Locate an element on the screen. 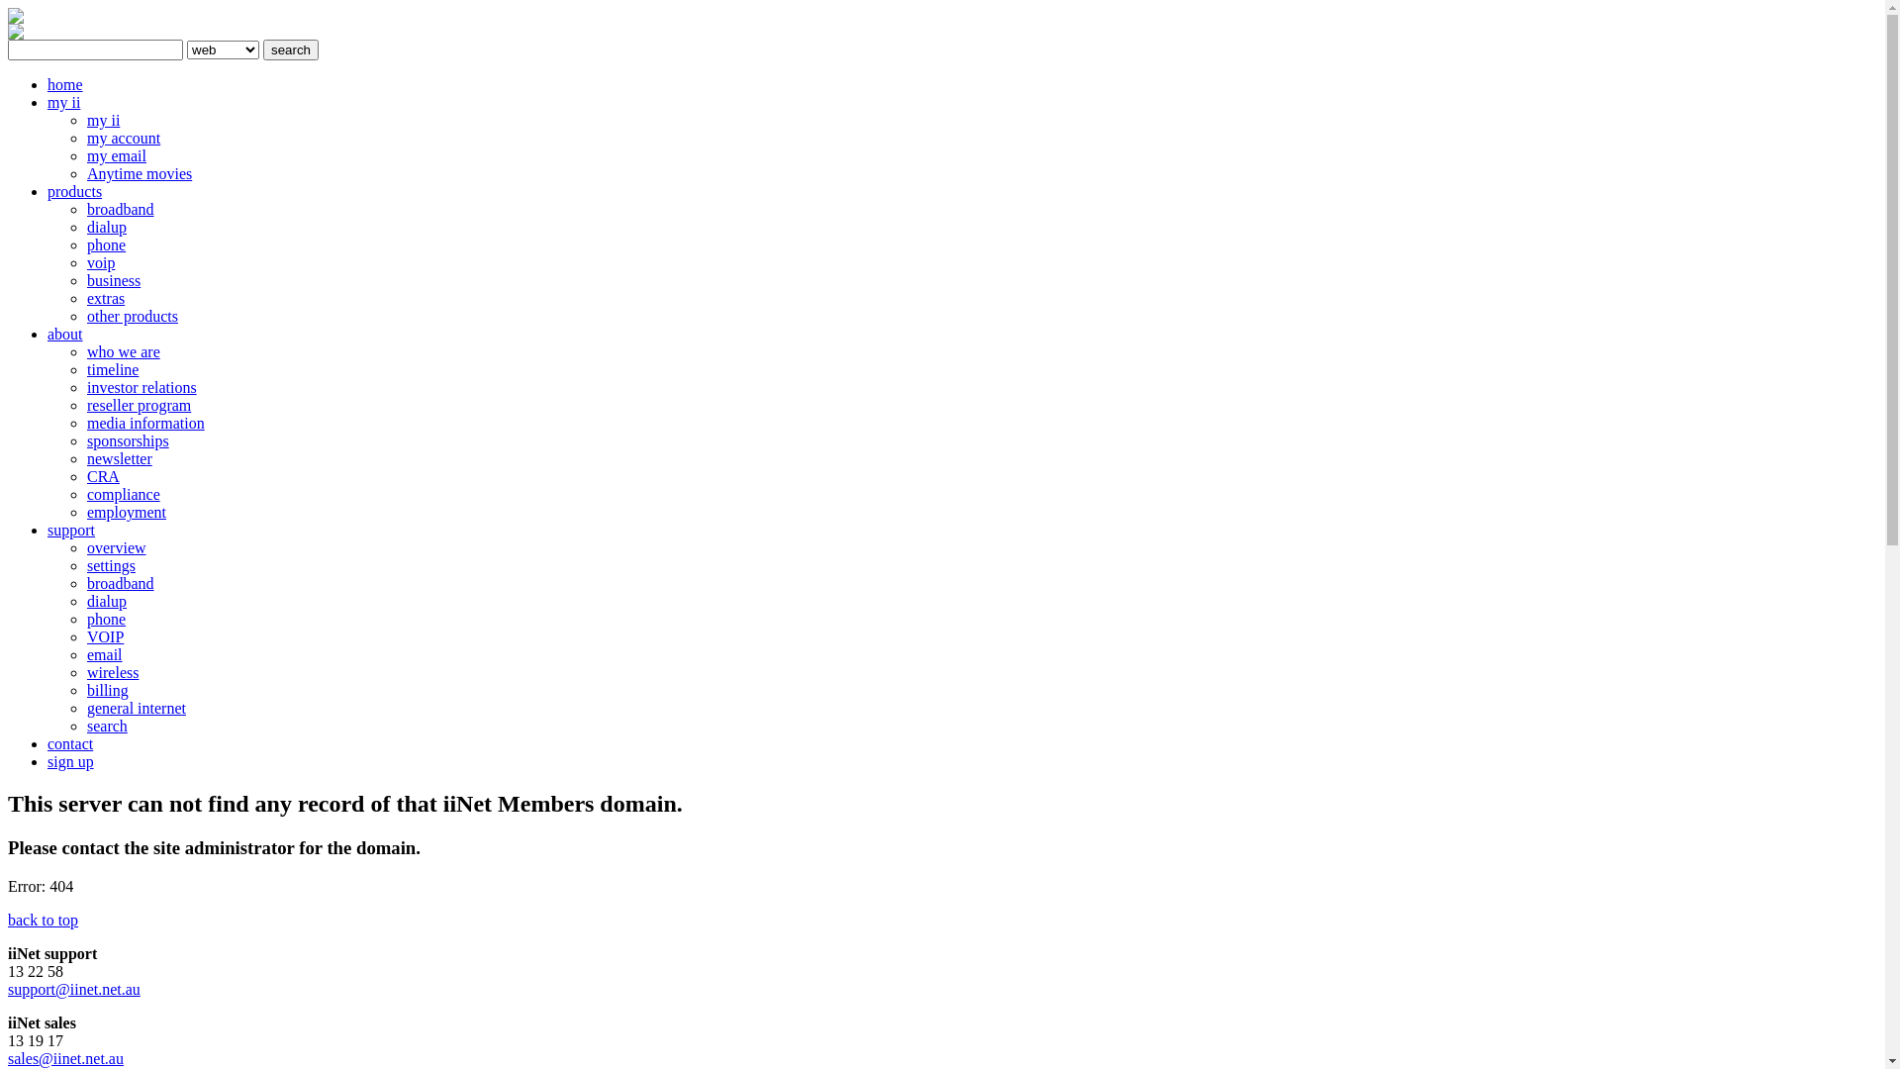 Image resolution: width=1900 pixels, height=1069 pixels. about is located at coordinates (65, 335).